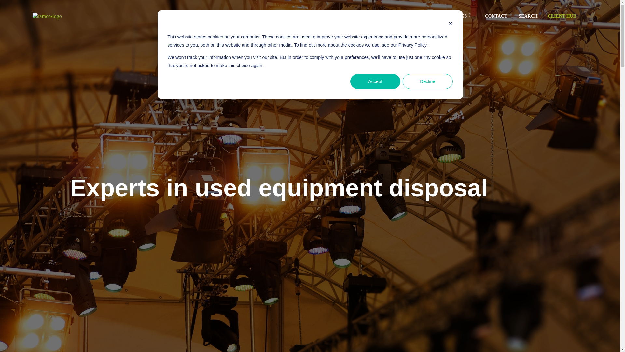  Describe the element at coordinates (453, 16) in the screenshot. I see `RESOURCES` at that location.